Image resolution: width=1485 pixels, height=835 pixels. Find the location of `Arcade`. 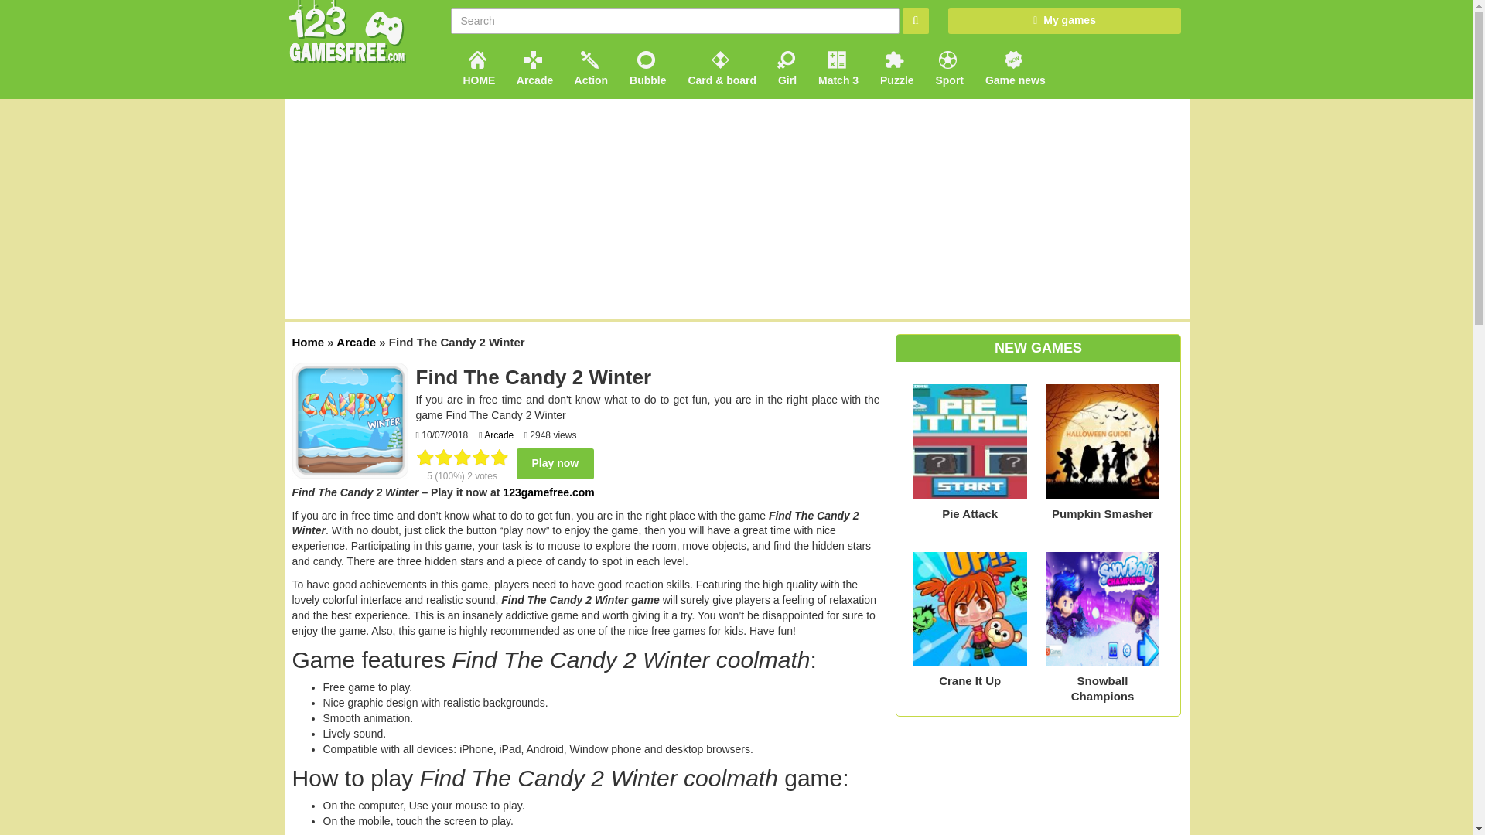

Arcade is located at coordinates (356, 342).